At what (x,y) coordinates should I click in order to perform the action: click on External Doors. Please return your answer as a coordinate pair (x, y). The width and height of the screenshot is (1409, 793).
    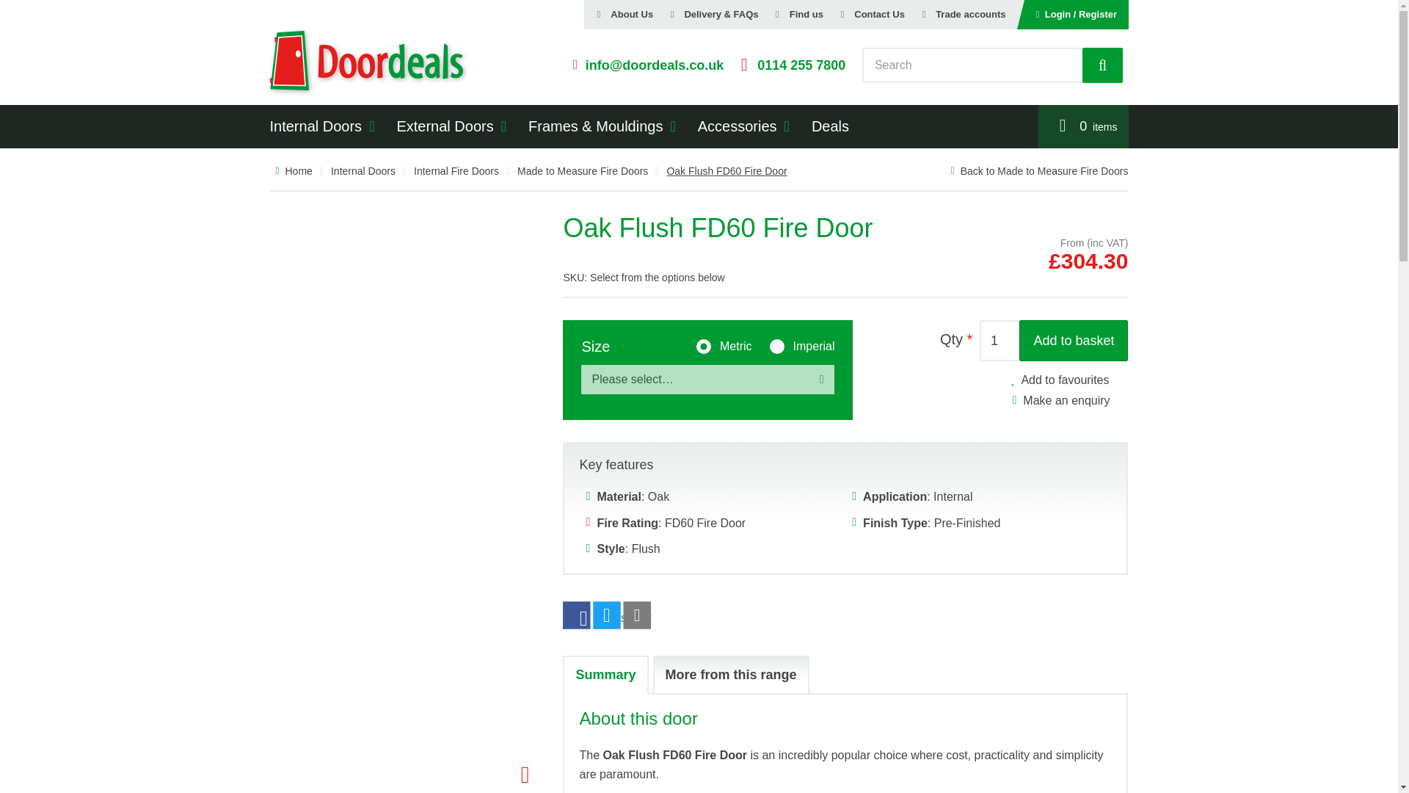
    Looking at the image, I should click on (445, 126).